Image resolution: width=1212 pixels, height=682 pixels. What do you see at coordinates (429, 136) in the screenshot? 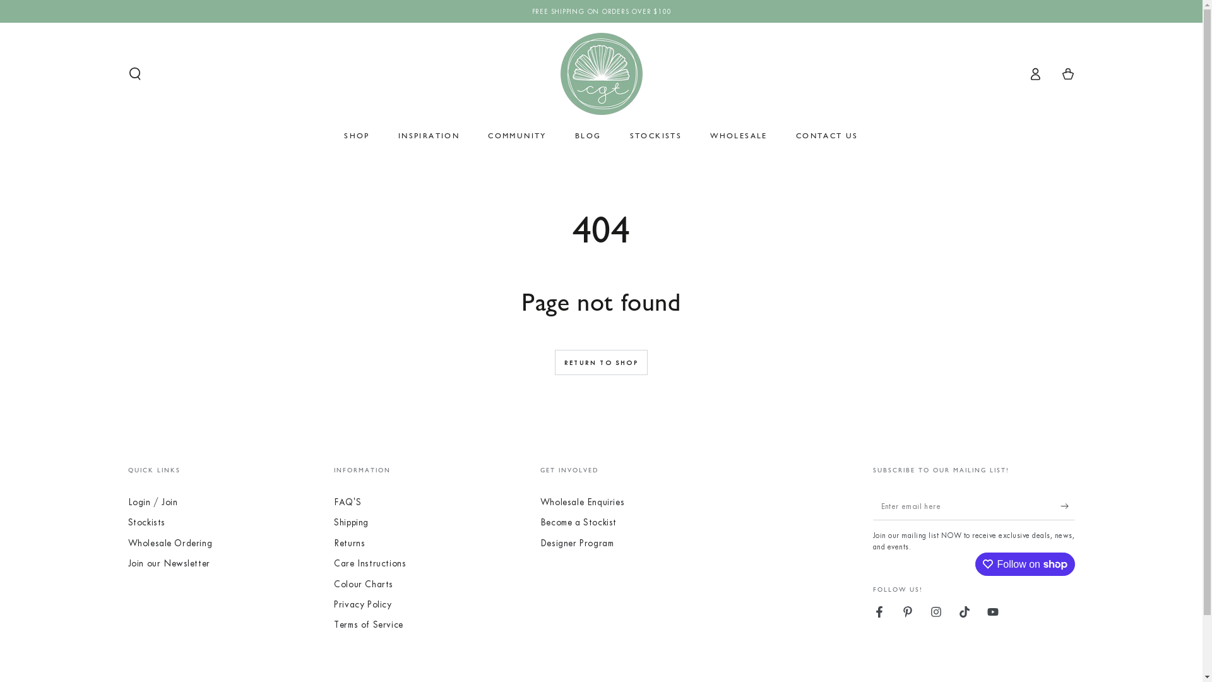
I see `INSPIRATION` at bounding box center [429, 136].